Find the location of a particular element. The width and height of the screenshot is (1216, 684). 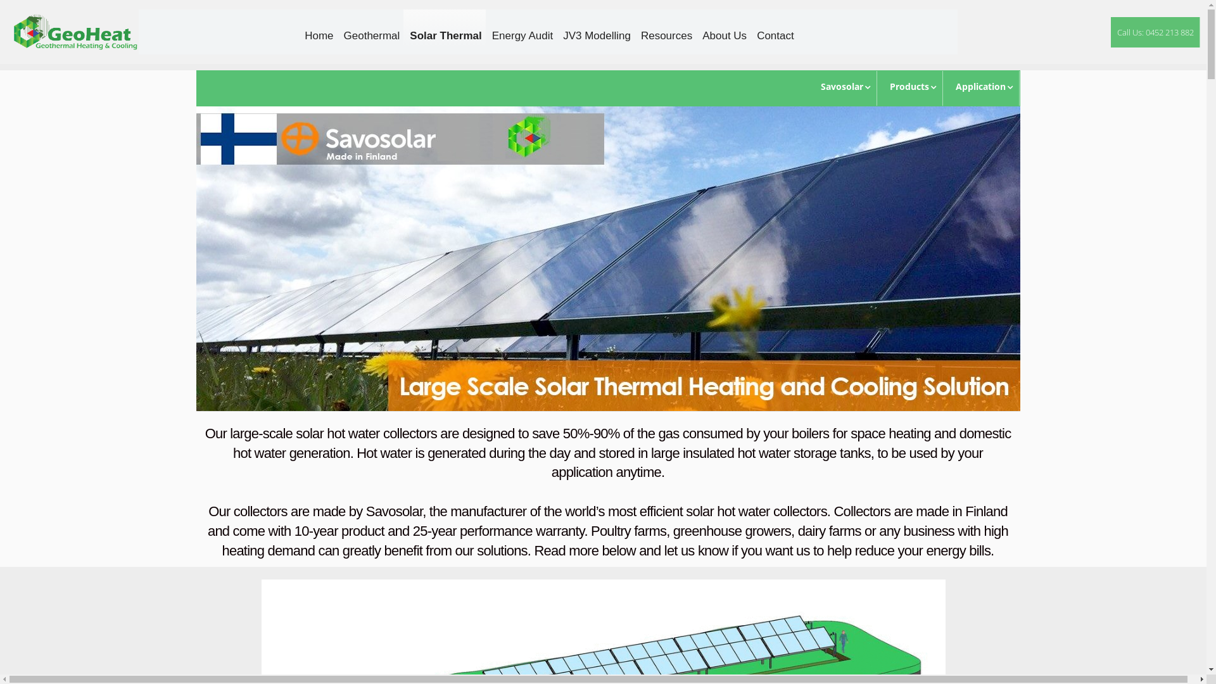

Resources is located at coordinates (665, 28).